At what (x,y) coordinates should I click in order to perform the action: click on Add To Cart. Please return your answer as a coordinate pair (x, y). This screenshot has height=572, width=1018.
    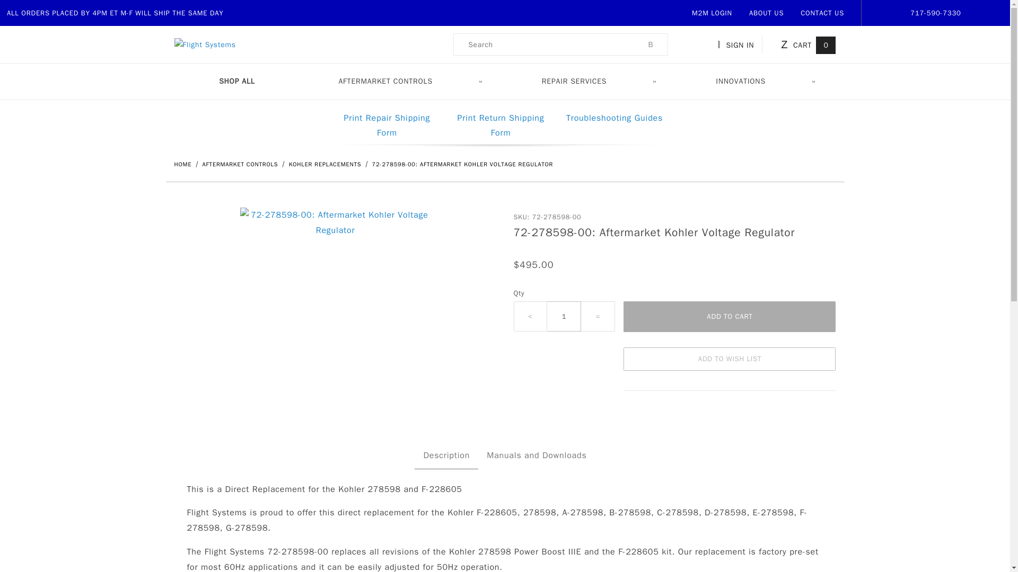
    Looking at the image, I should click on (730, 317).